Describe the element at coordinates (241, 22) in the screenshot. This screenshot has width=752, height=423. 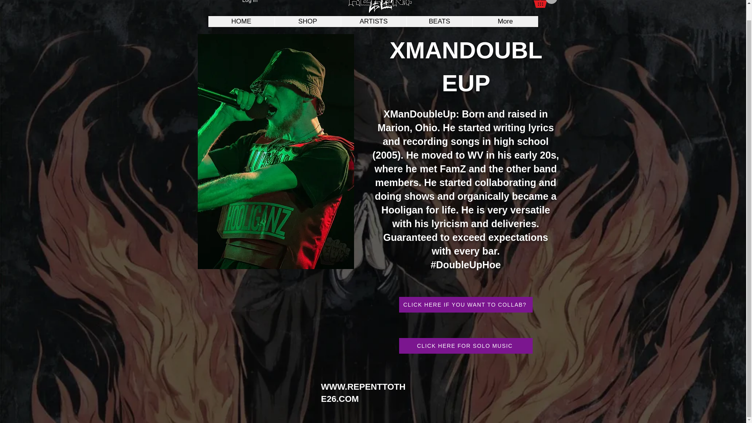
I see `HOME` at that location.